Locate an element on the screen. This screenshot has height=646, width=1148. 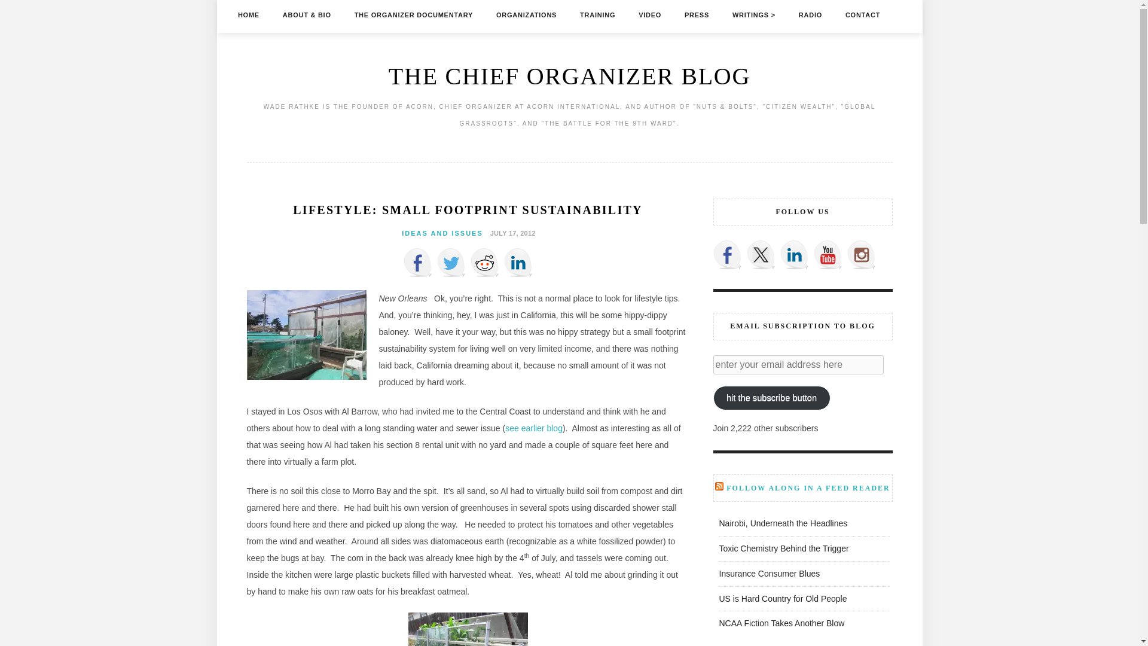
see earlier blog is located at coordinates (533, 428).